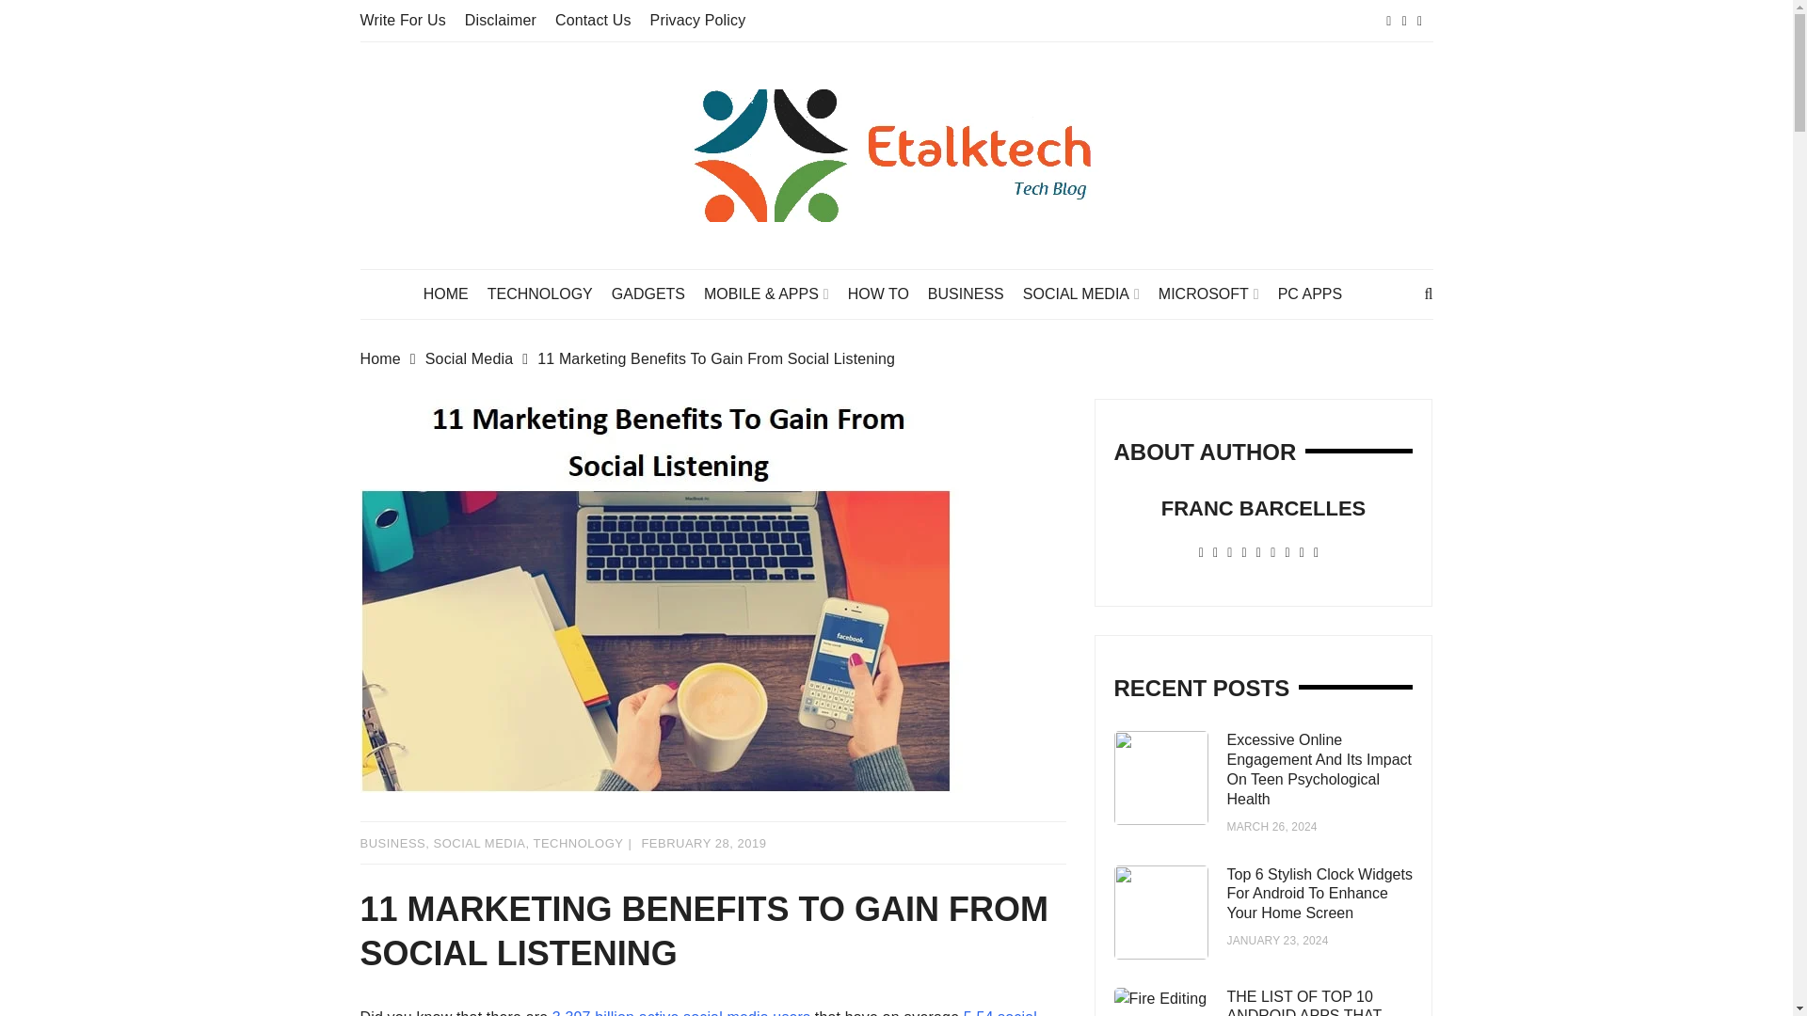 The width and height of the screenshot is (1807, 1016). Describe the element at coordinates (550, 294) in the screenshot. I see `TECHNOLOGY` at that location.